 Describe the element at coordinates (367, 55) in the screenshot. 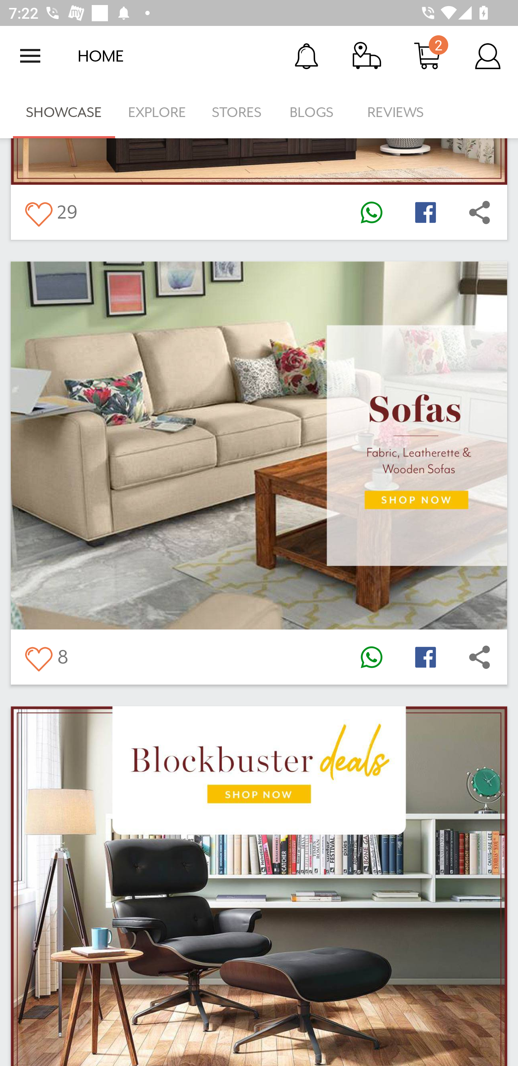

I see `Track Order` at that location.